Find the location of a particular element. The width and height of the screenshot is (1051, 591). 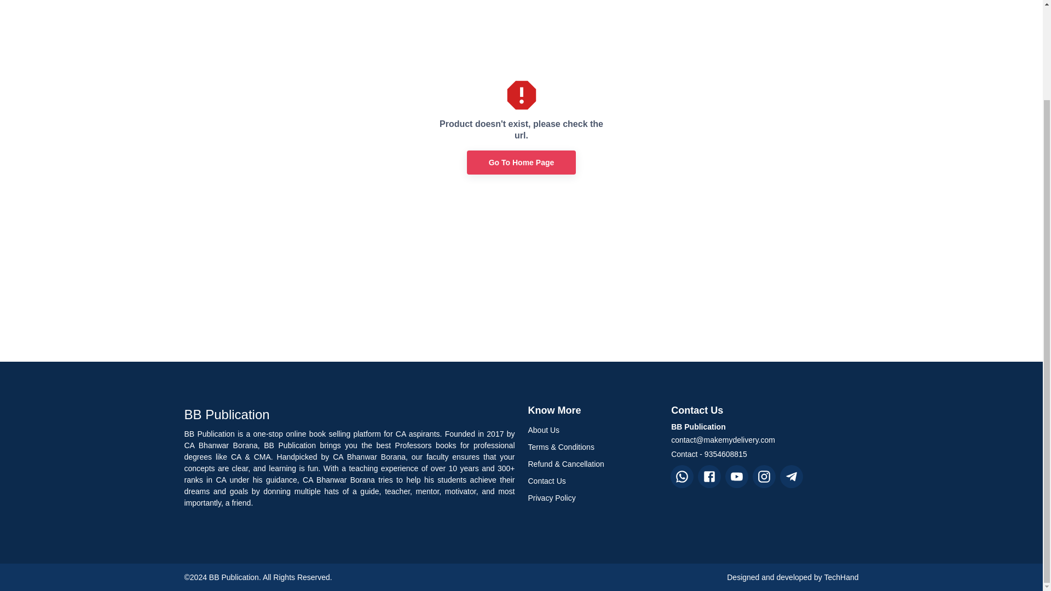

BB Publication is located at coordinates (349, 415).